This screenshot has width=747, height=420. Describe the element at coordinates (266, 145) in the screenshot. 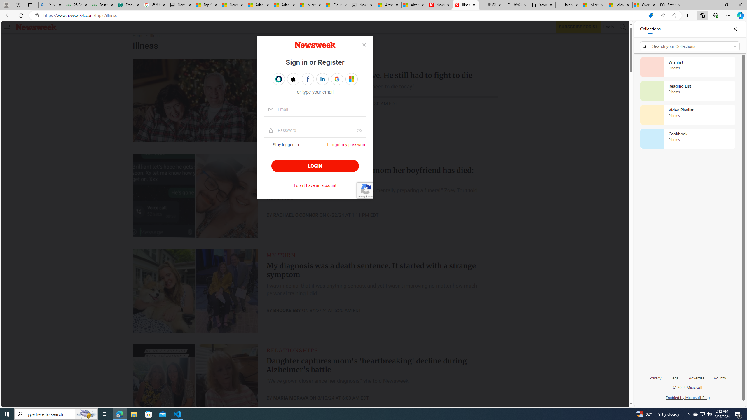

I see `Class: checkbox` at that location.